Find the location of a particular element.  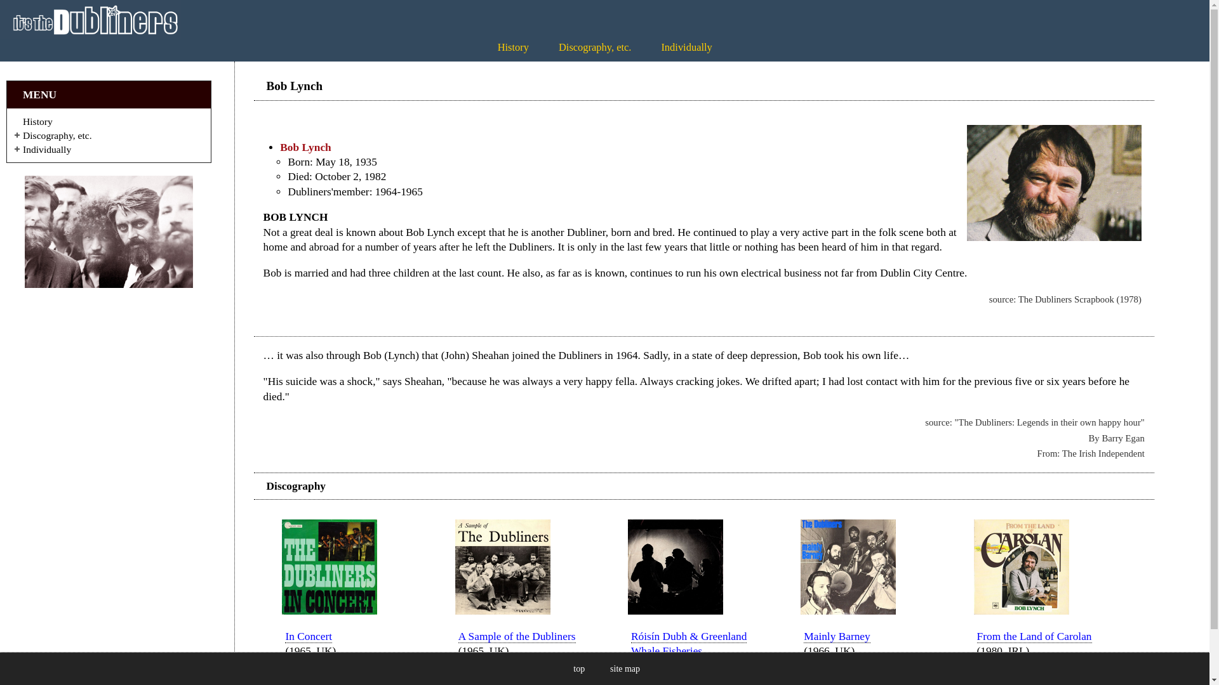

A Sample of the Dubliners: 1965 - Transatlantic TRA EP 129 is located at coordinates (503, 611).